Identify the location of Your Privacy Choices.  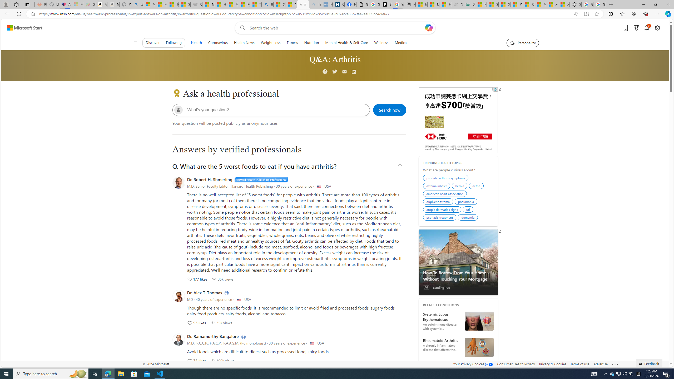
(473, 364).